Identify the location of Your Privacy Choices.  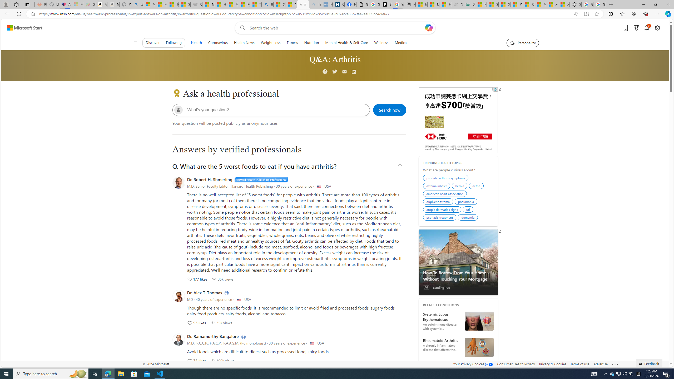
(473, 364).